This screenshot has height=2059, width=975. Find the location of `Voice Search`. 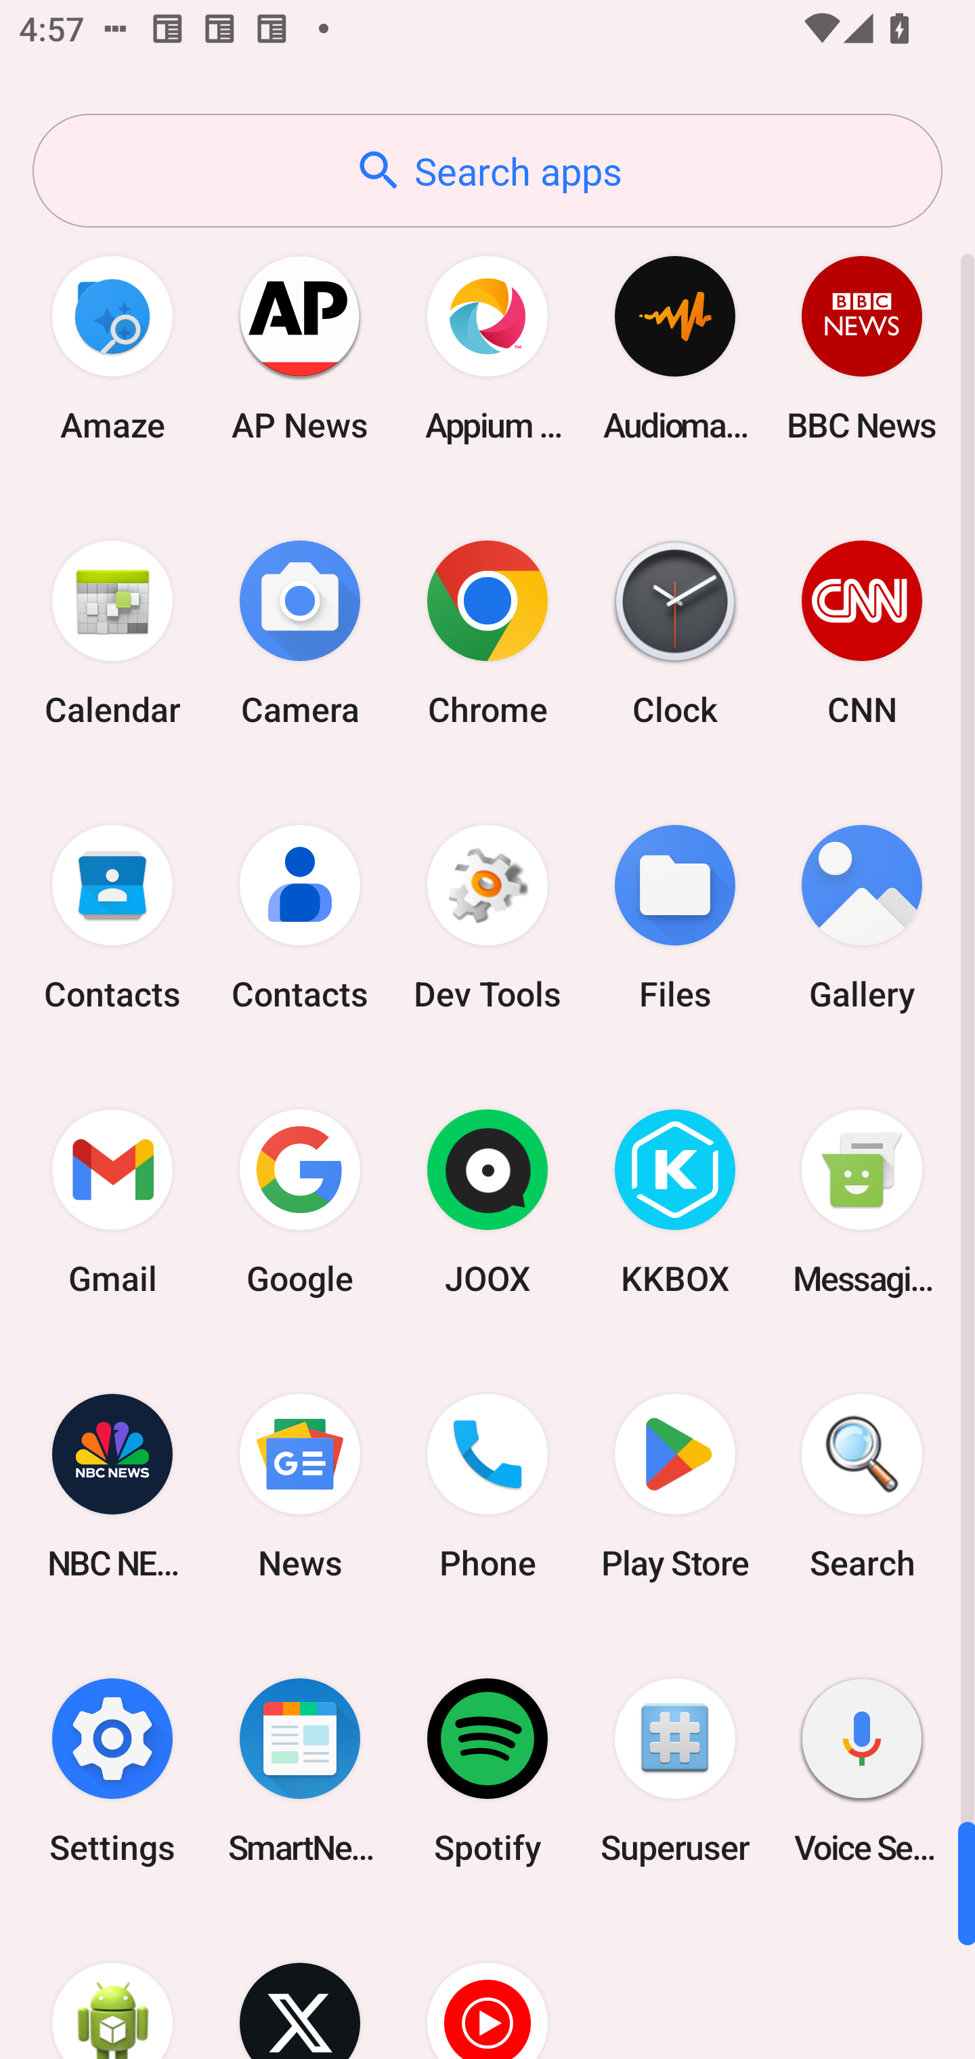

Voice Search is located at coordinates (862, 1770).